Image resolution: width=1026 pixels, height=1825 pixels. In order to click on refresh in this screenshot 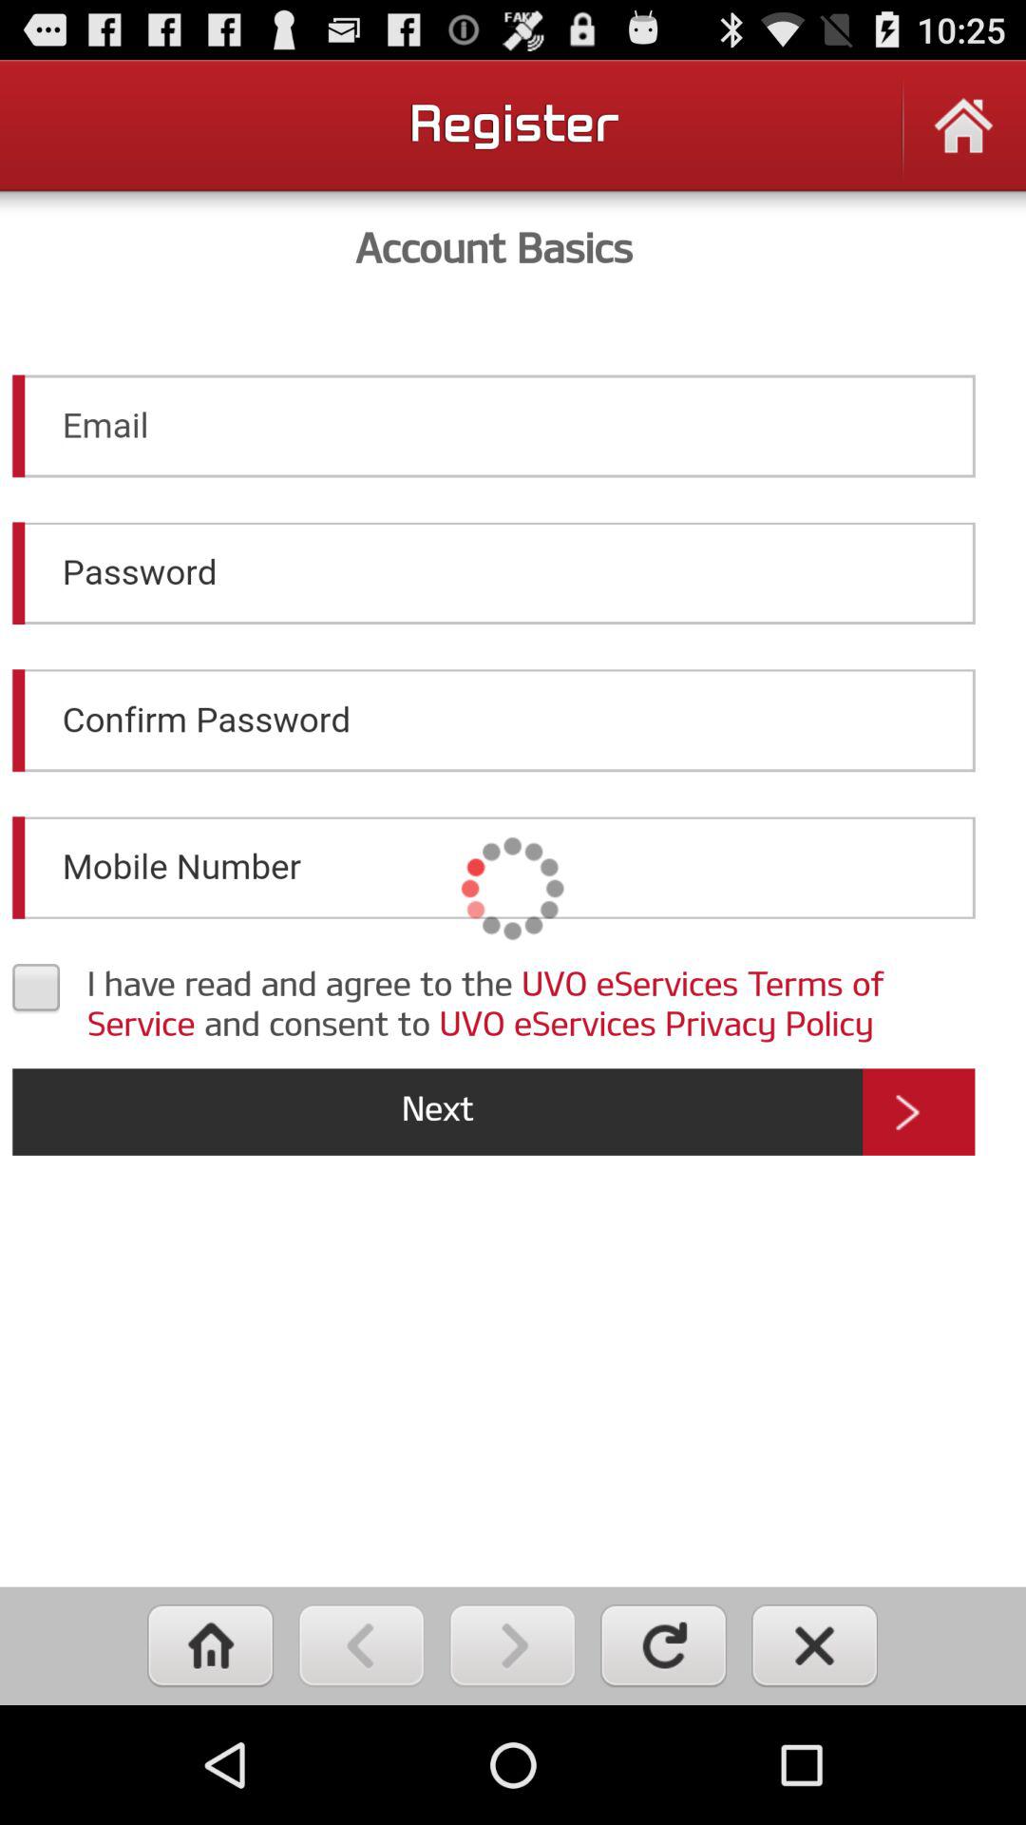, I will do `click(663, 1646)`.